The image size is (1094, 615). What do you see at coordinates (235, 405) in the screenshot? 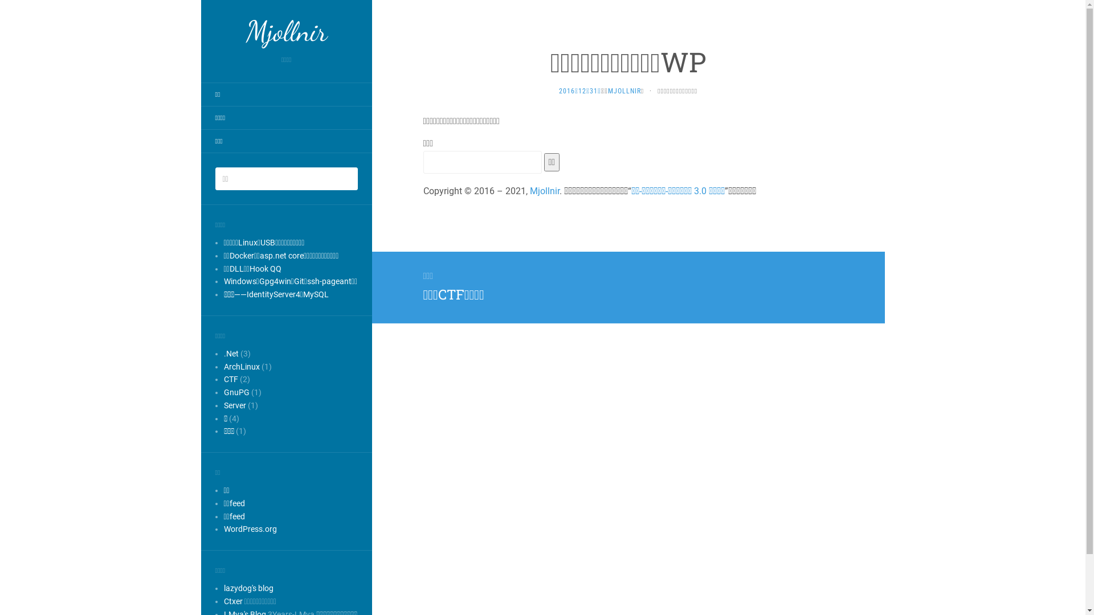
I see `Server` at bounding box center [235, 405].